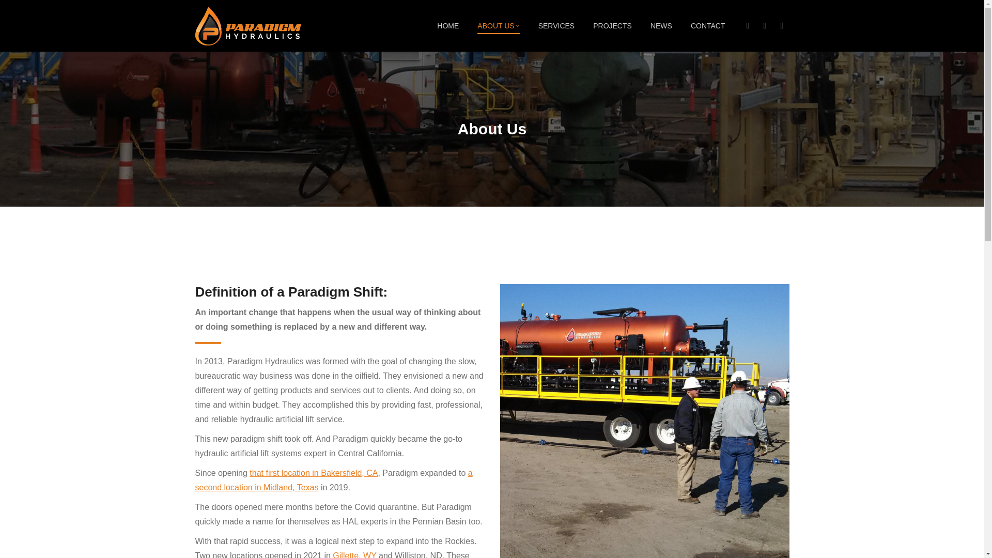  I want to click on ABOUT US, so click(498, 25).